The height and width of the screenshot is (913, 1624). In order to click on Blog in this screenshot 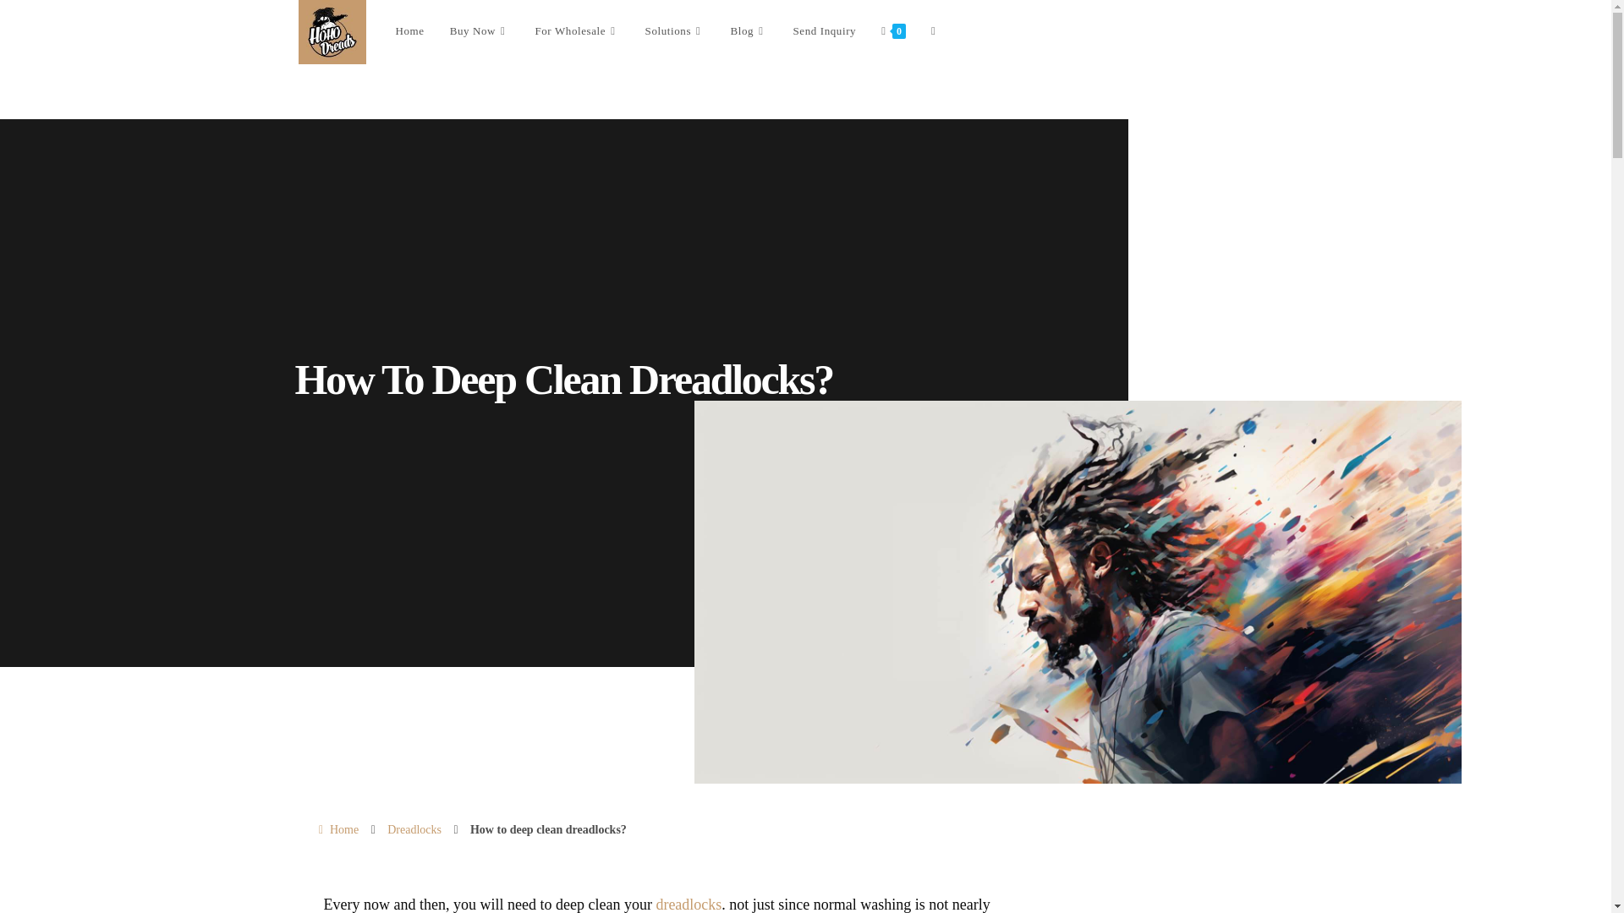, I will do `click(748, 31)`.